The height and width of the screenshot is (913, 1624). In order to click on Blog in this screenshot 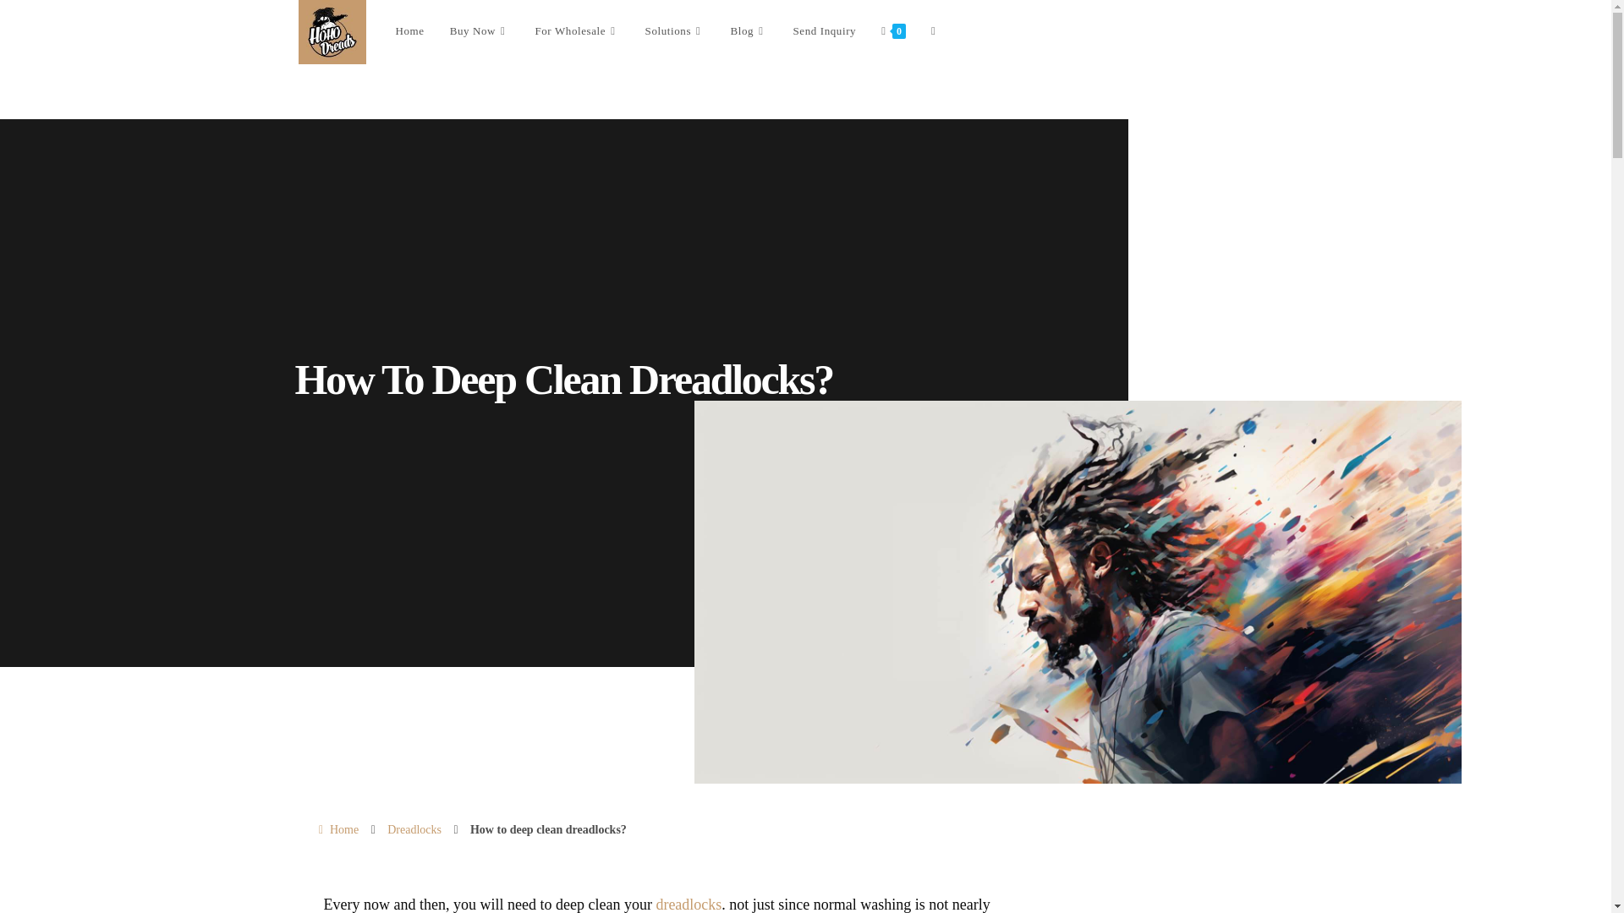, I will do `click(748, 31)`.